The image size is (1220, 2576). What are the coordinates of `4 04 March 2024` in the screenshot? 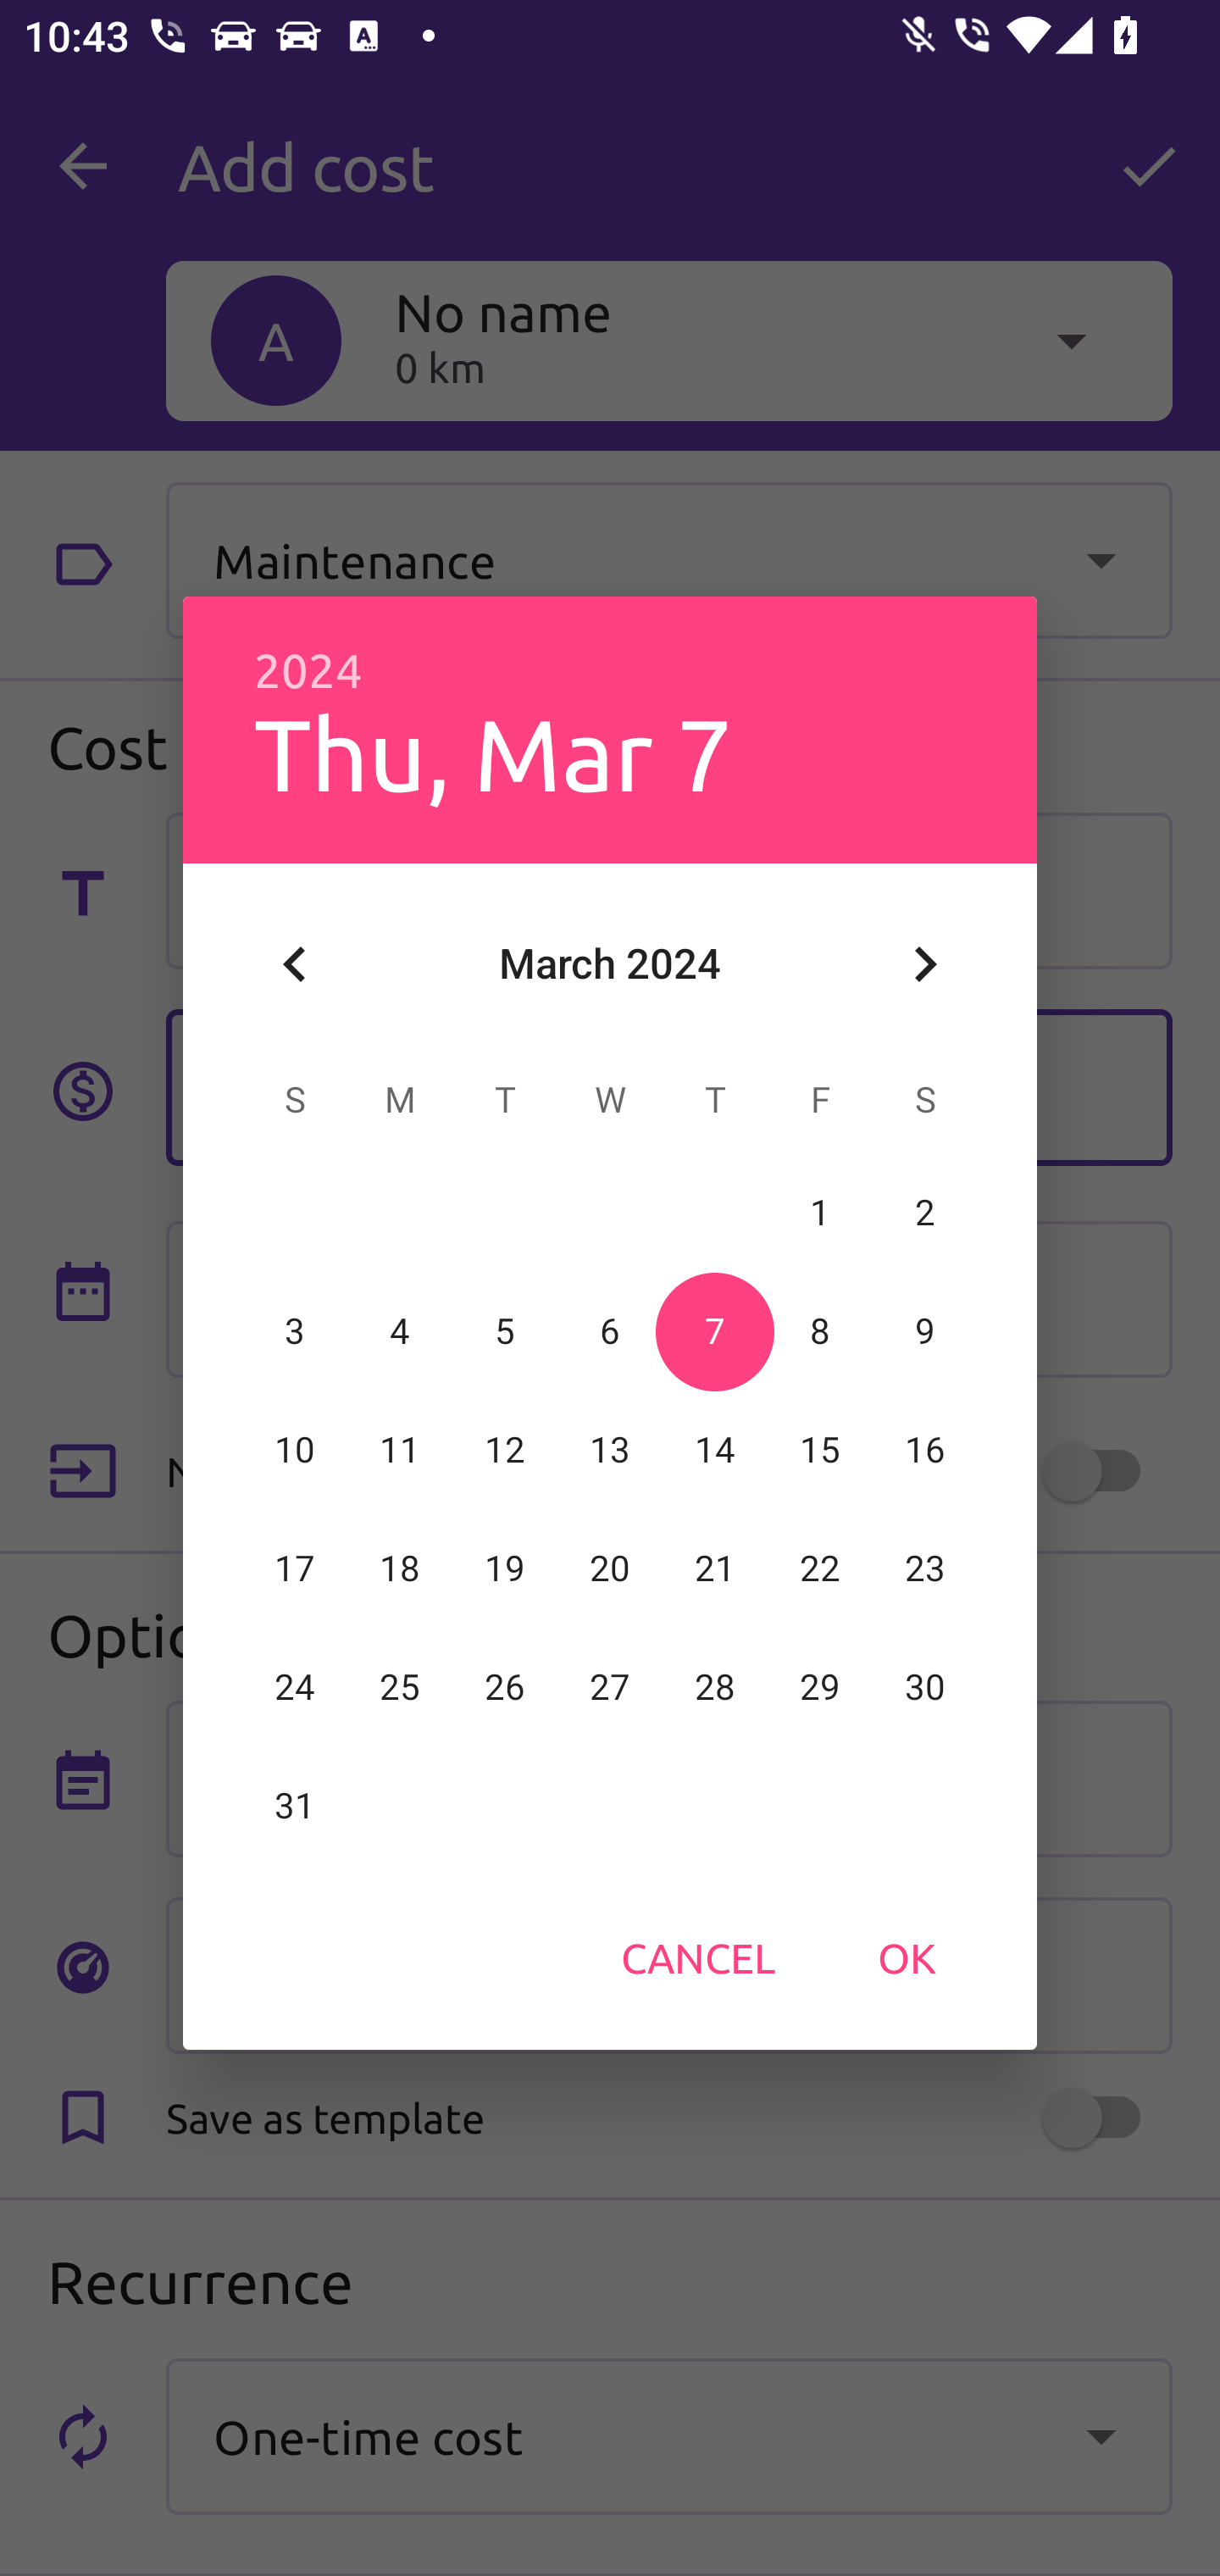 It's located at (400, 1331).